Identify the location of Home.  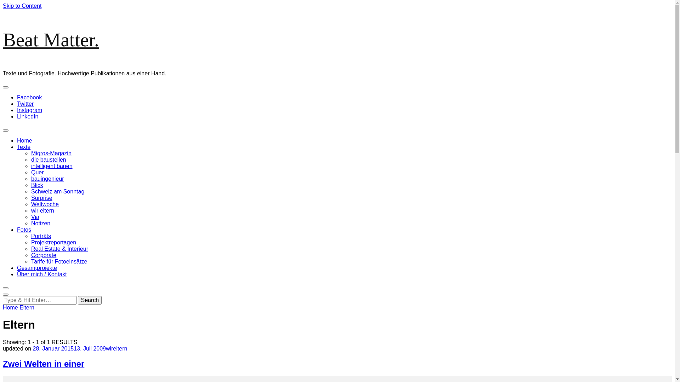
(25, 141).